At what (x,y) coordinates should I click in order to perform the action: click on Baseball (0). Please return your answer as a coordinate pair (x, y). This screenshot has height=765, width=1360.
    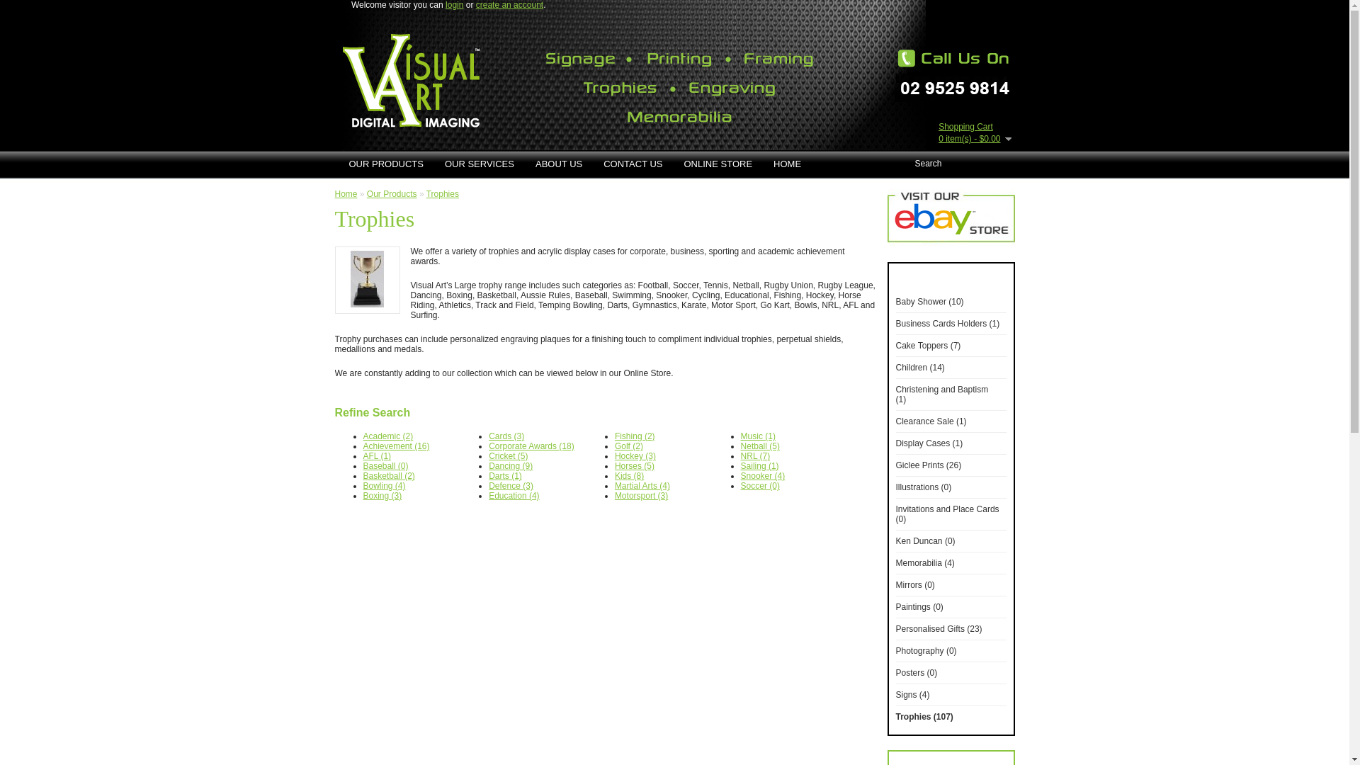
    Looking at the image, I should click on (385, 466).